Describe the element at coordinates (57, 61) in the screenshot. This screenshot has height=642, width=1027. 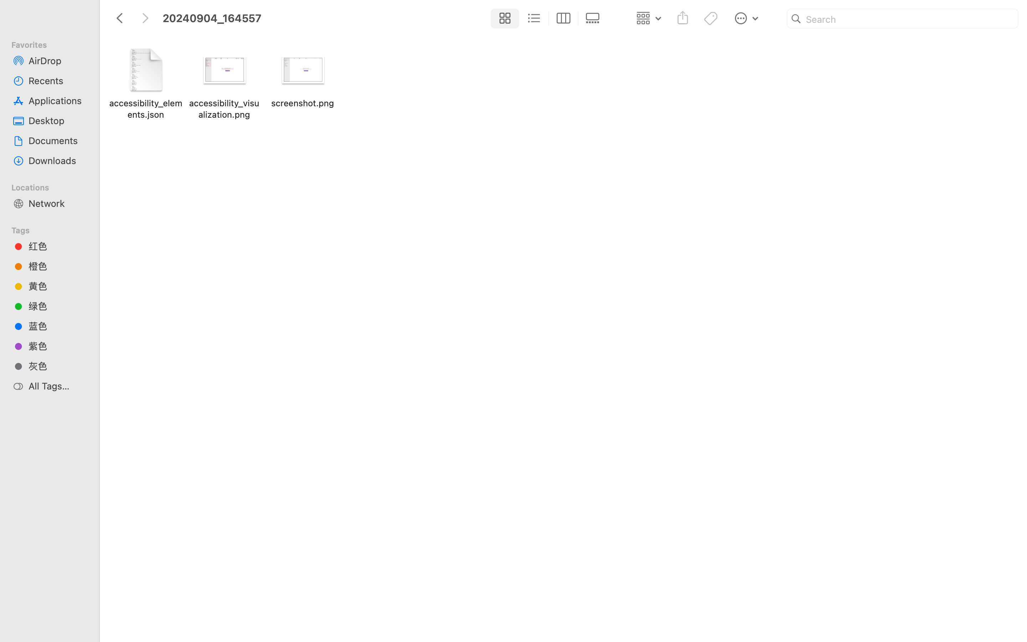
I see `AirDrop` at that location.